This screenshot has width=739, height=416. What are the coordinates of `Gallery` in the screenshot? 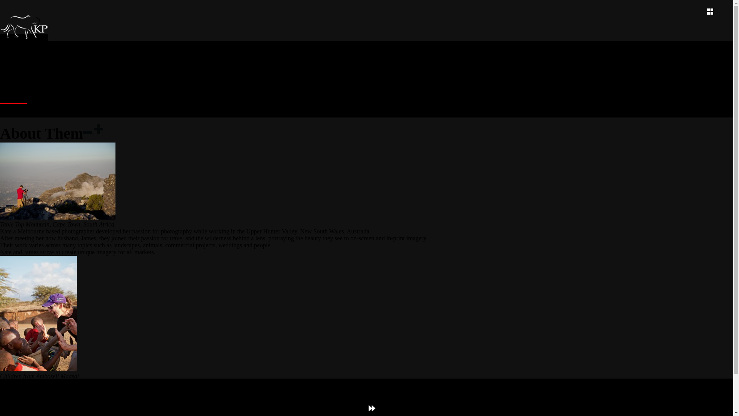 It's located at (8, 52).